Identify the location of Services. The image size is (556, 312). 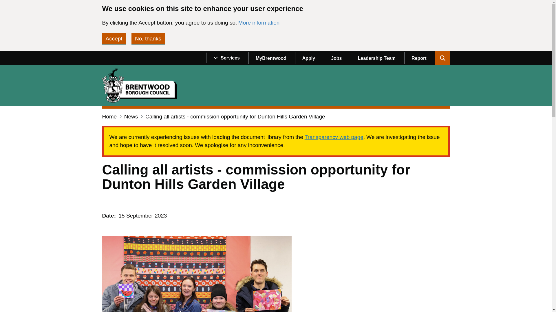
(227, 58).